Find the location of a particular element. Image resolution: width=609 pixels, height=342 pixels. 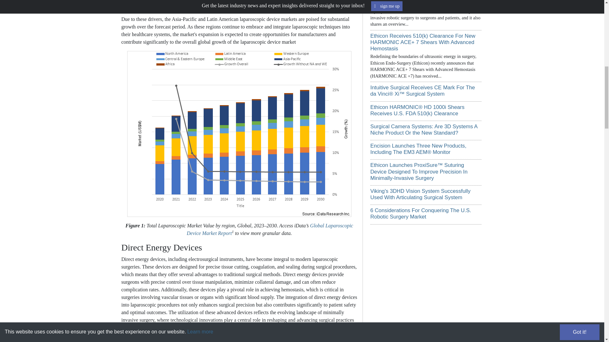

Global Laparoscopic Device Market Report is located at coordinates (270, 229).